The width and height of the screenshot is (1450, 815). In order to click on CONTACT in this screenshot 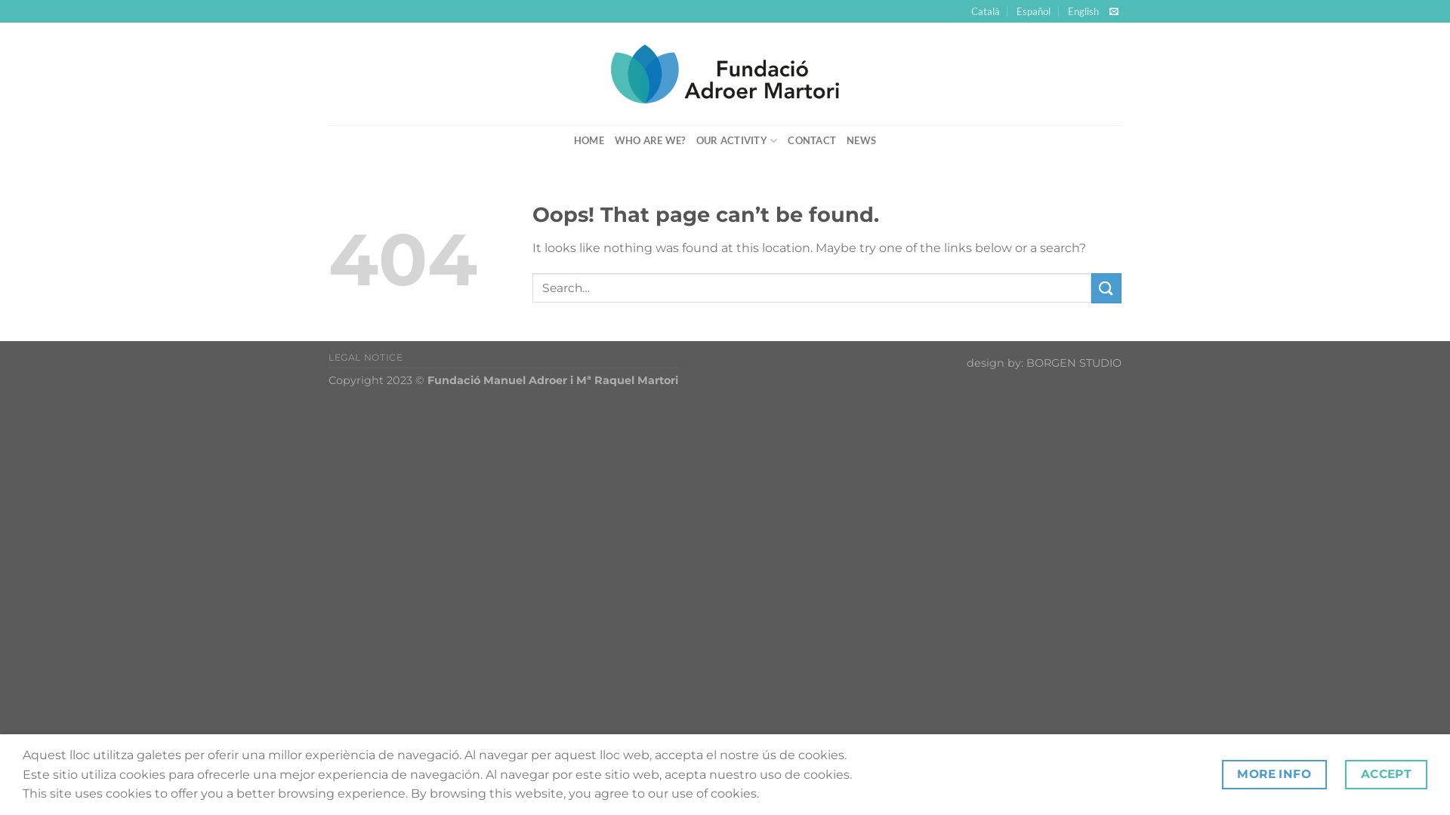, I will do `click(812, 140)`.